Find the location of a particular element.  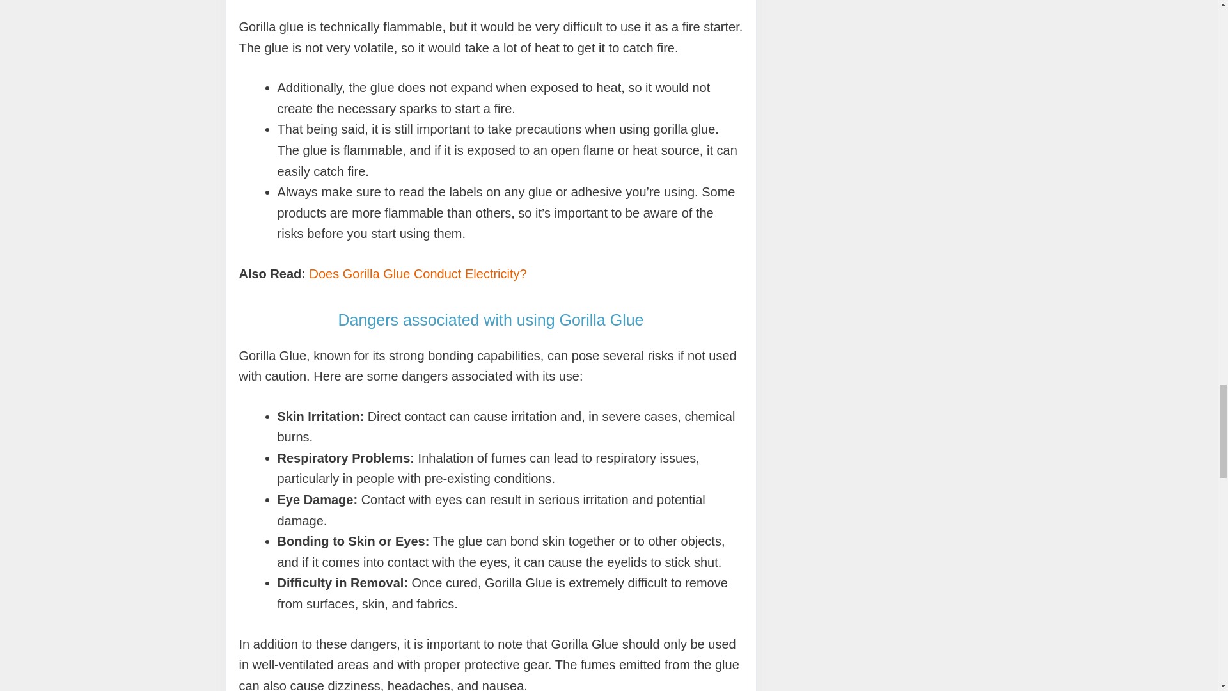

Does Gorilla Glue Conduct Electricity? is located at coordinates (418, 273).